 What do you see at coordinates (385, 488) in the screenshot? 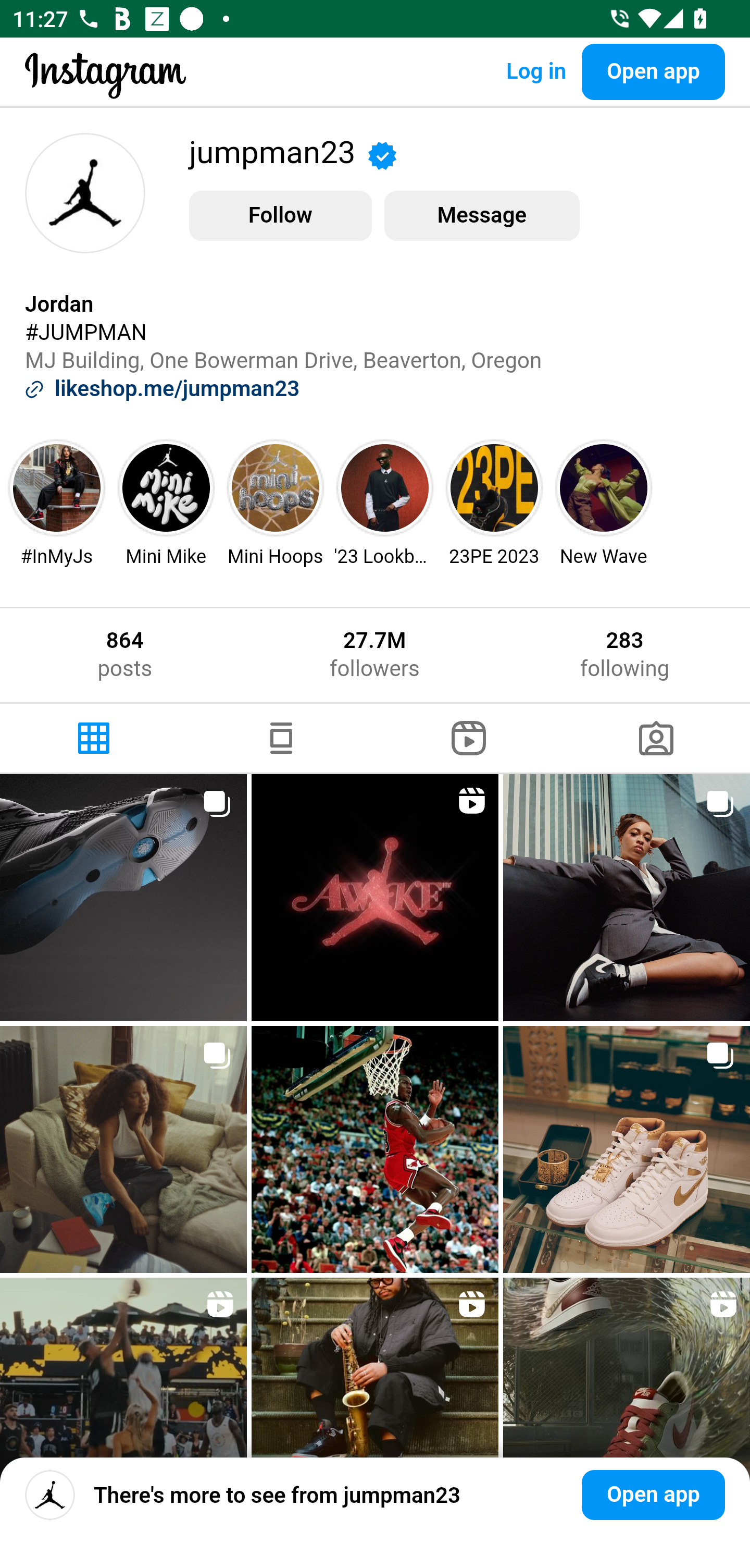
I see `'23 Lookbook's profile picture` at bounding box center [385, 488].